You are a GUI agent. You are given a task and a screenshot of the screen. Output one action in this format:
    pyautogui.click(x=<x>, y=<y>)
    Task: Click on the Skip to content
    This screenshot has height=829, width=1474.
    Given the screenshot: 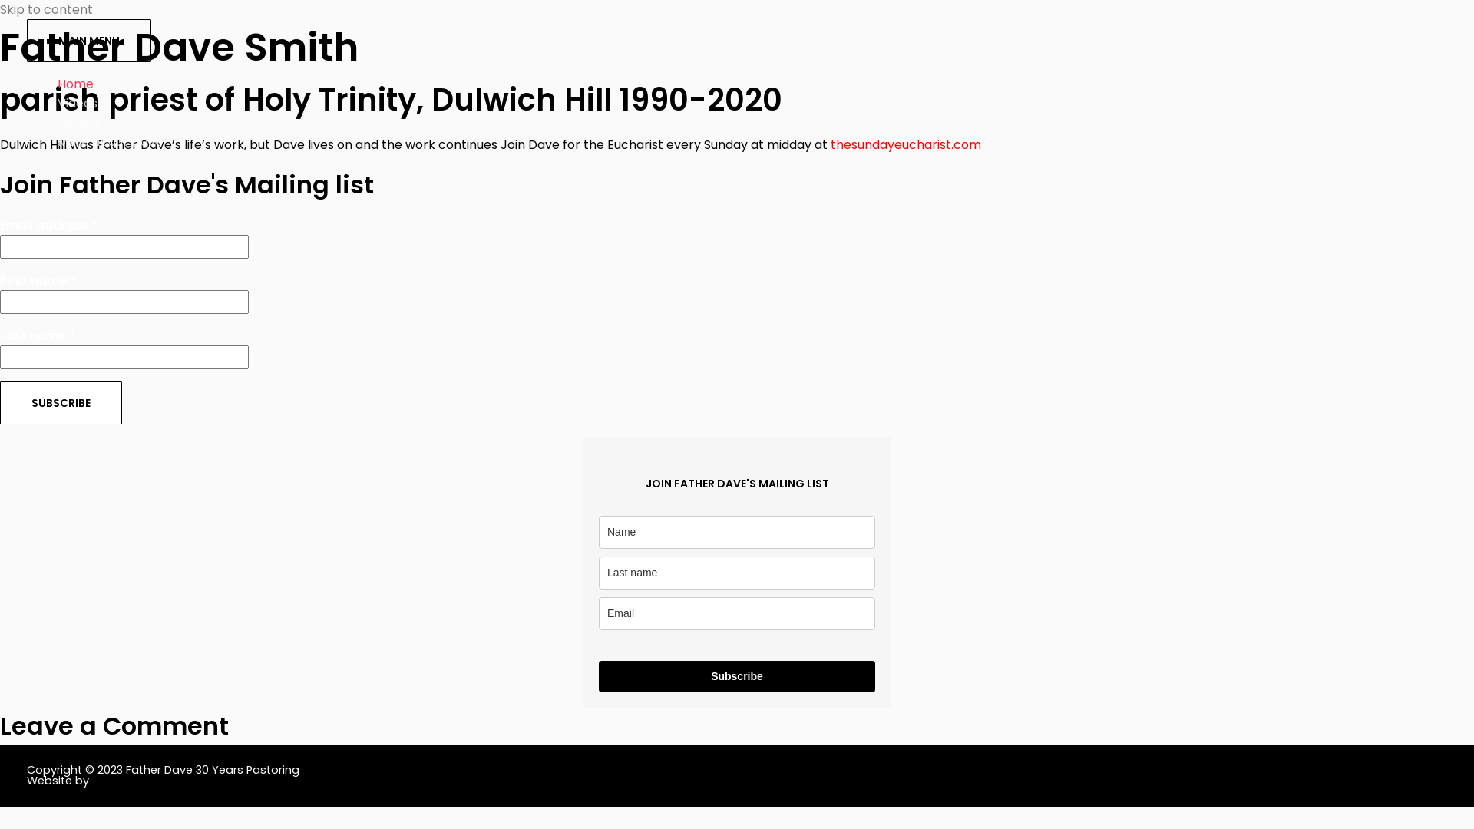 What is the action you would take?
    pyautogui.click(x=46, y=9)
    